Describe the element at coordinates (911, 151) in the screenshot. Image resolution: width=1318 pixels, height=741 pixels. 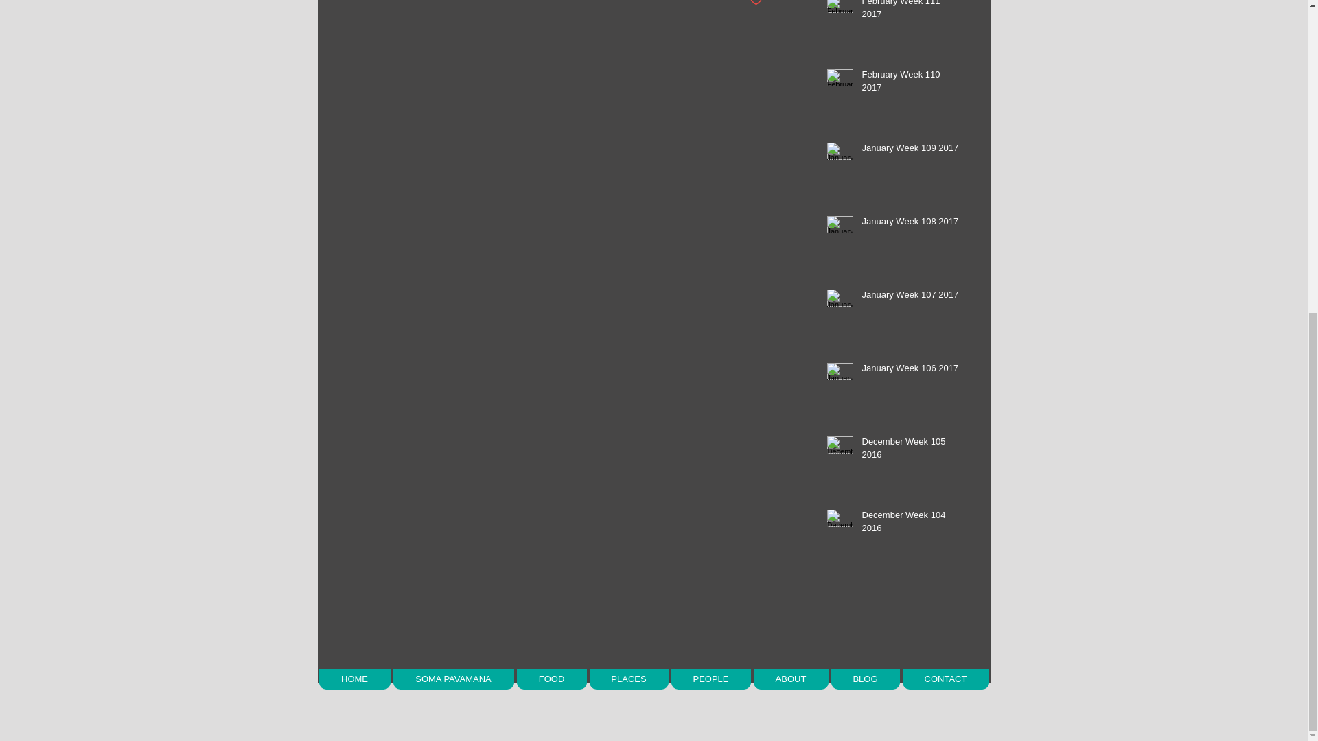
I see `January Week 109 2017` at that location.